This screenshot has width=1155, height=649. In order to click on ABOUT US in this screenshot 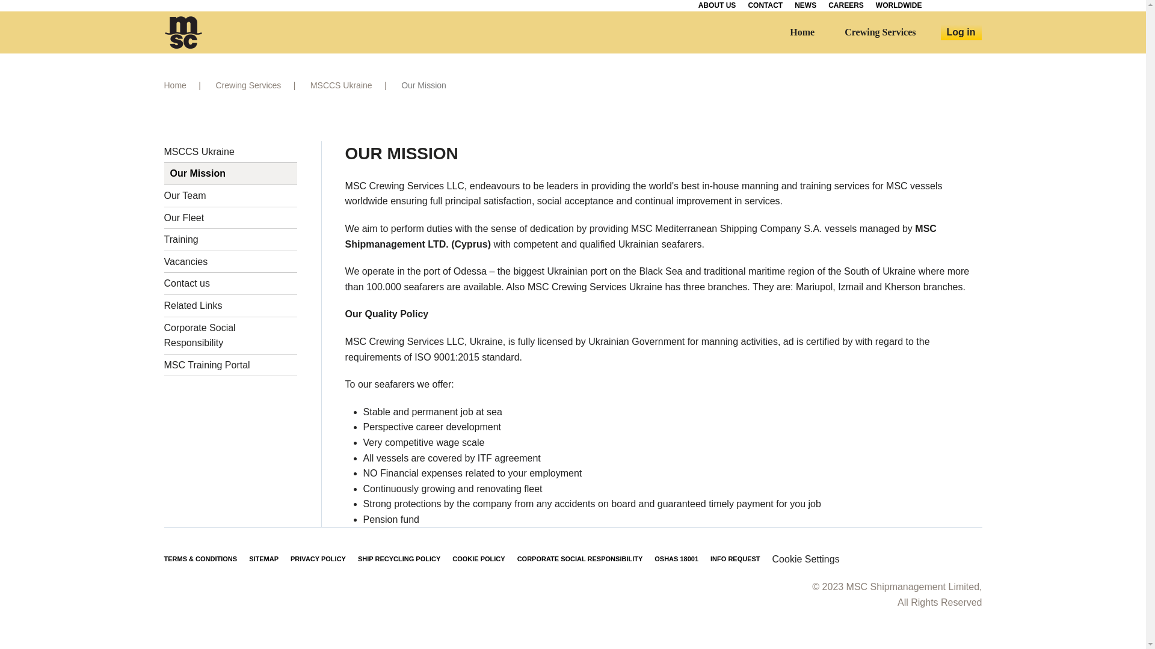, I will do `click(717, 6)`.